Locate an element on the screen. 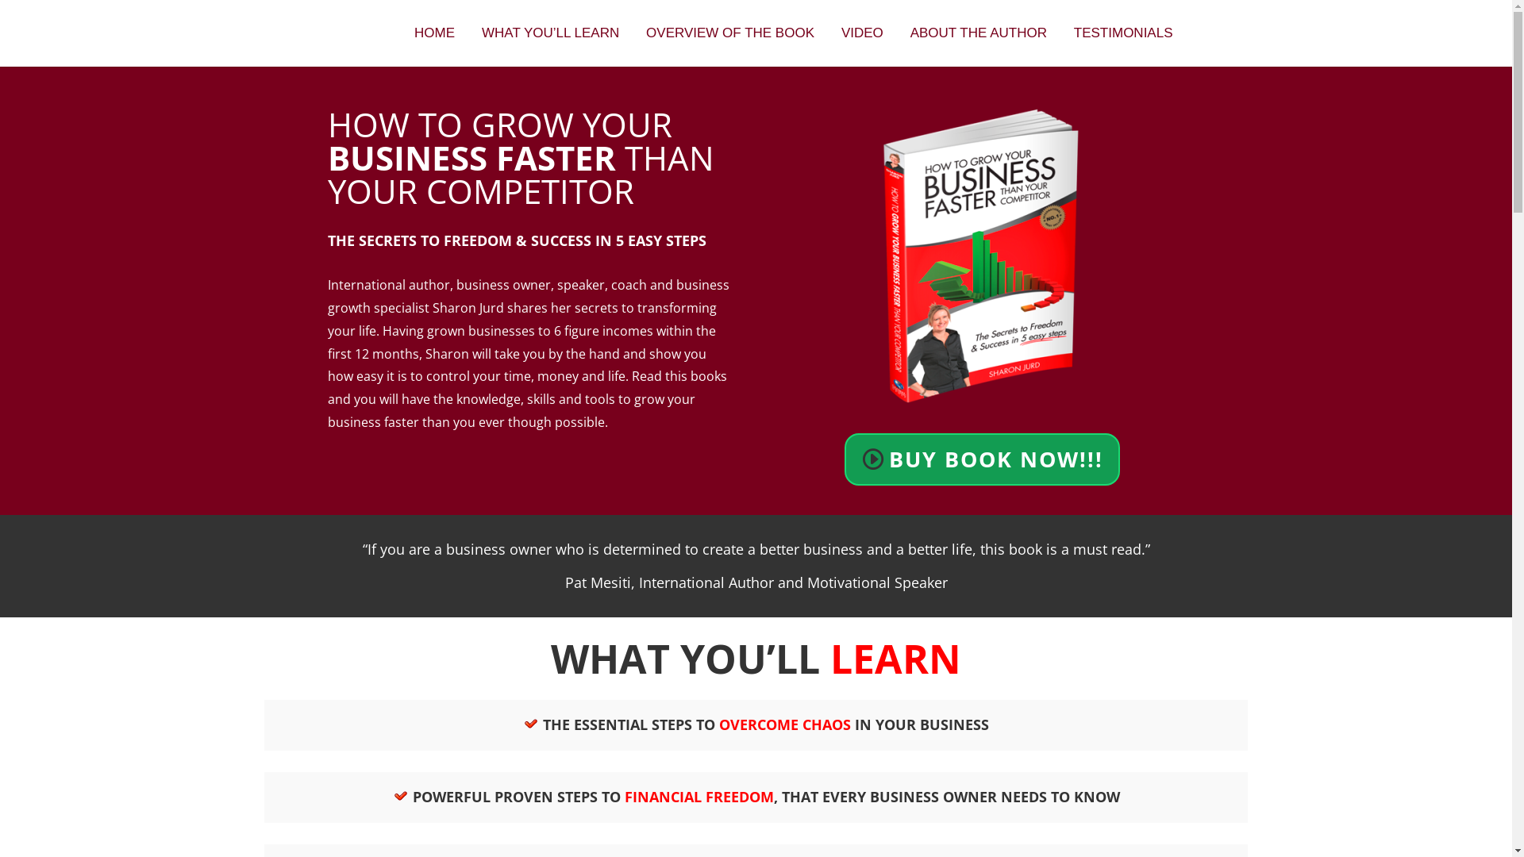  HOME is located at coordinates (434, 33).